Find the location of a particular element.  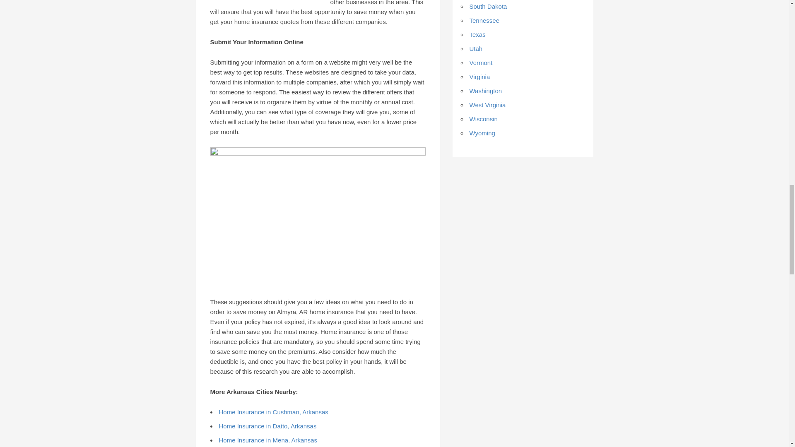

Home Insurance in Mena, Arkansas is located at coordinates (268, 440).